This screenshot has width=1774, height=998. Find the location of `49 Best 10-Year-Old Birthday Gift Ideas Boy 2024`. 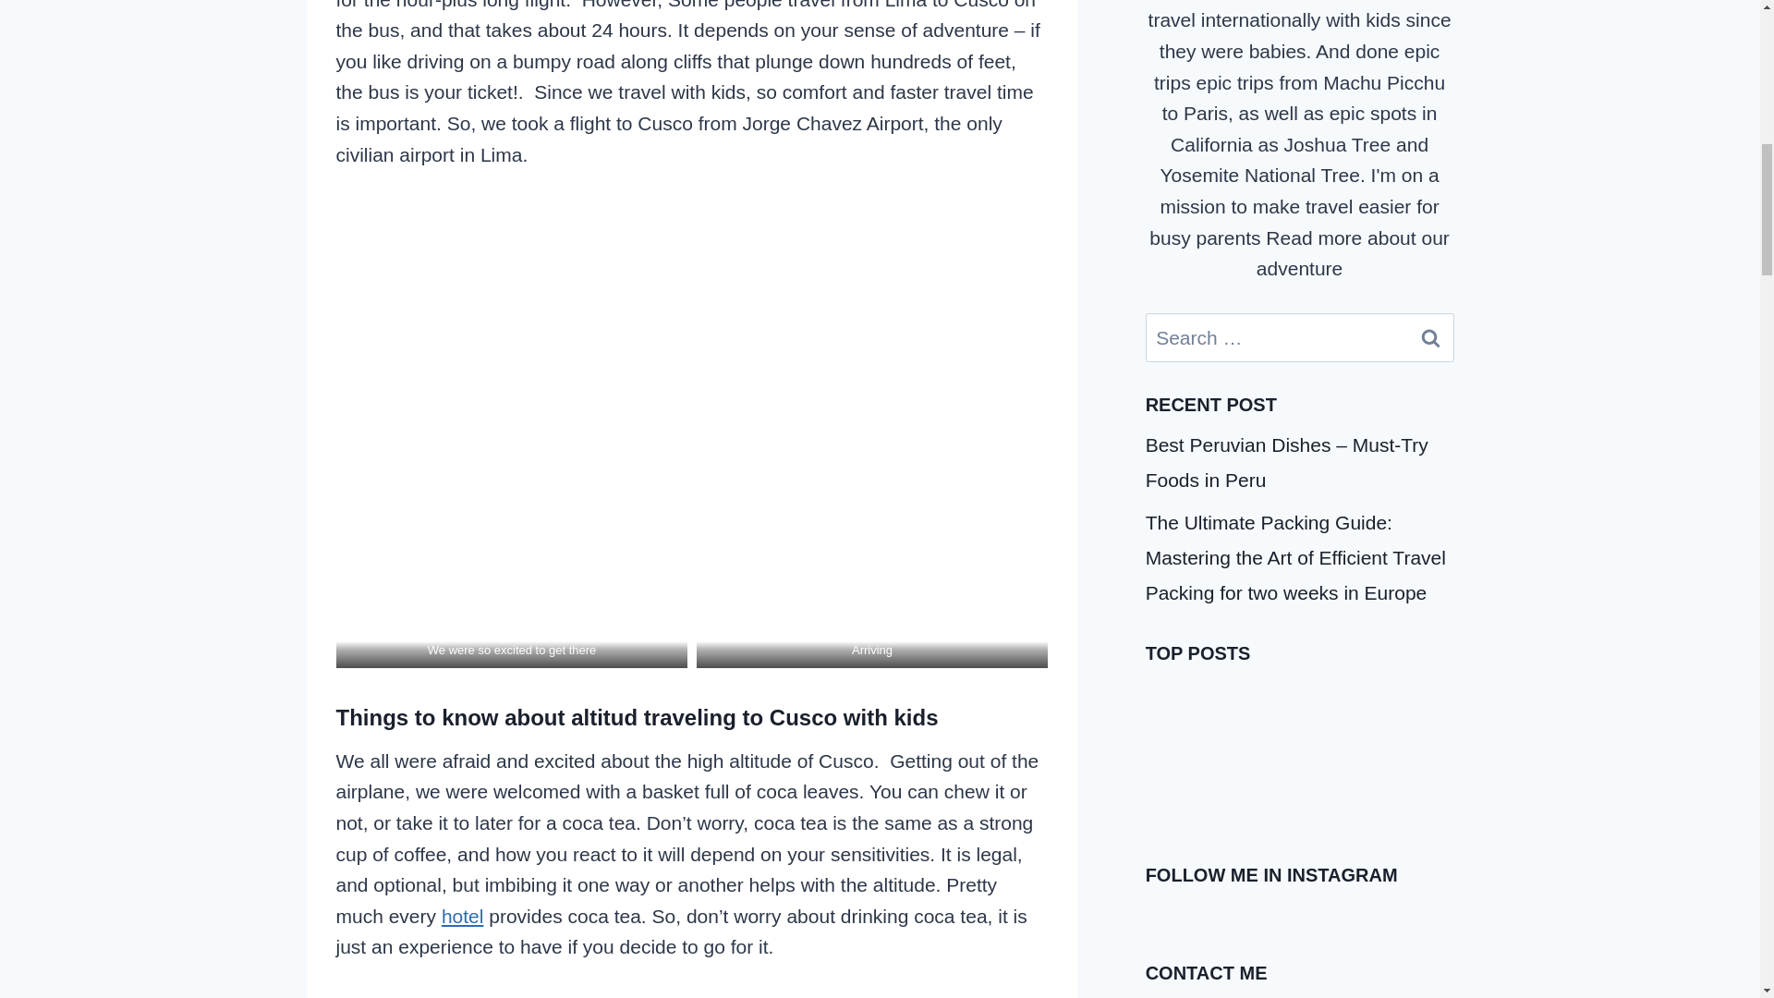

49 Best 10-Year-Old Birthday Gift Ideas Boy 2024 is located at coordinates (1221, 752).